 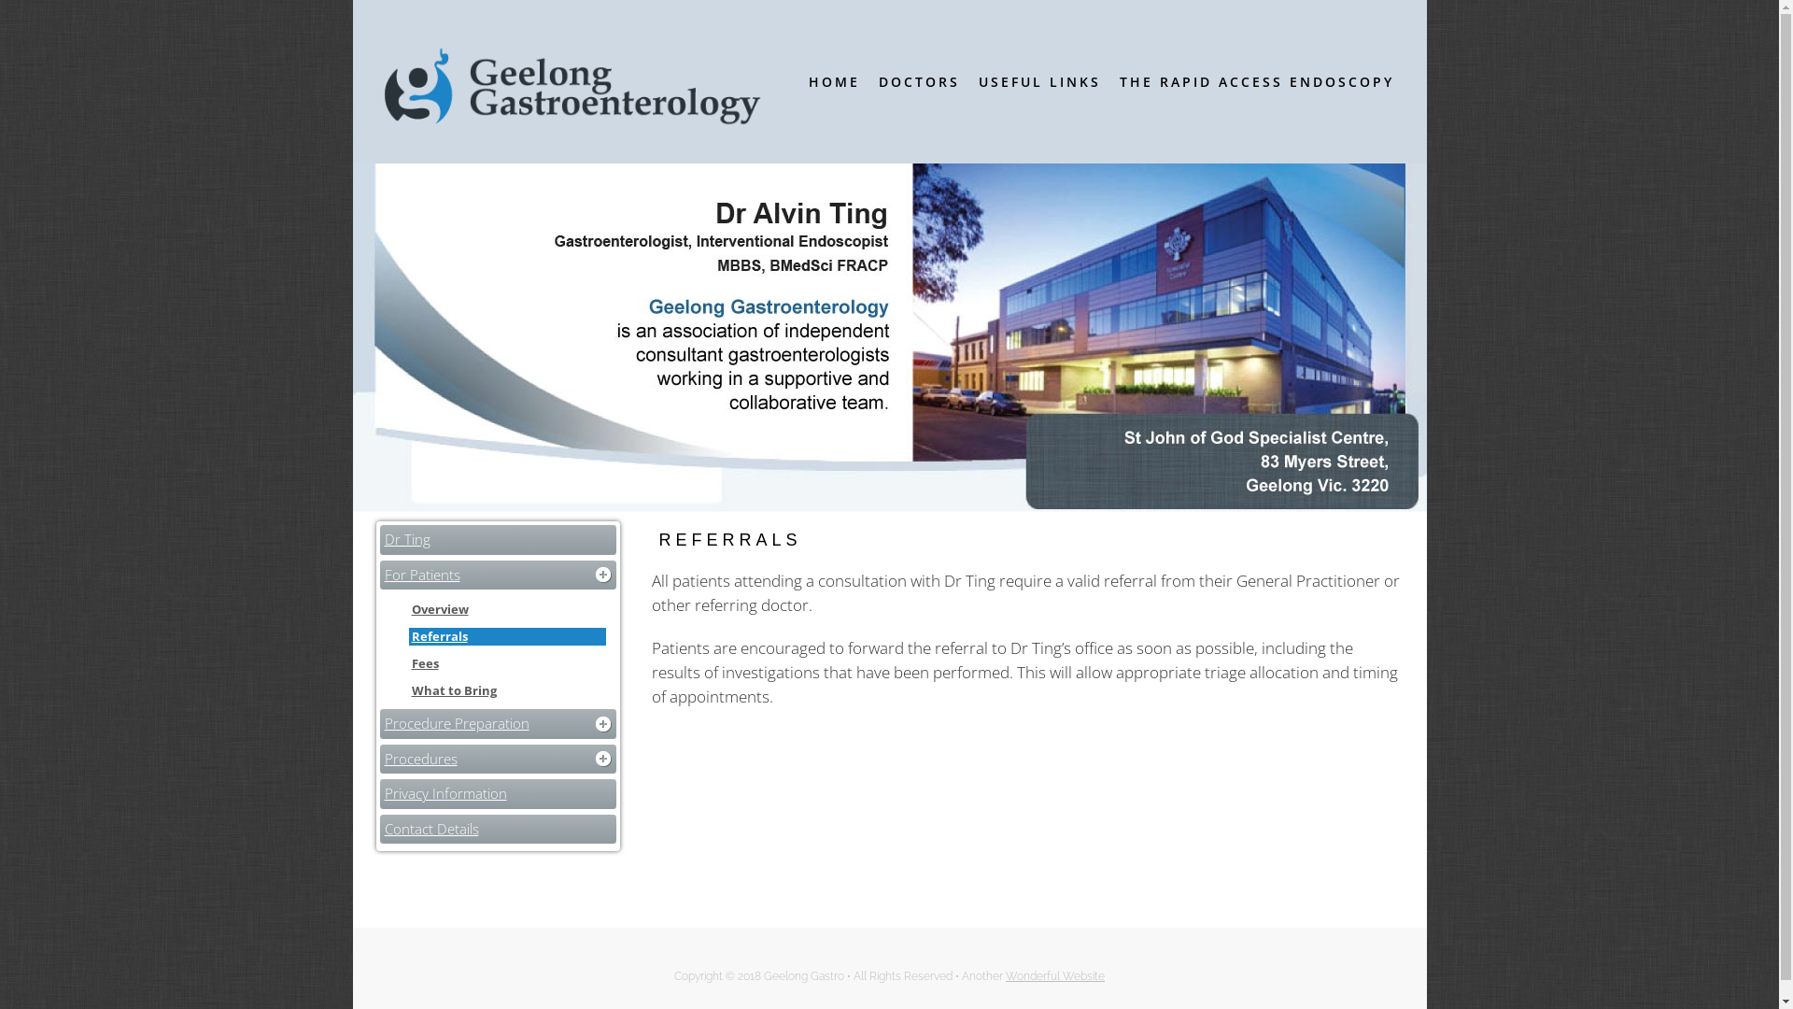 What do you see at coordinates (499, 575) in the screenshot?
I see `For Patients` at bounding box center [499, 575].